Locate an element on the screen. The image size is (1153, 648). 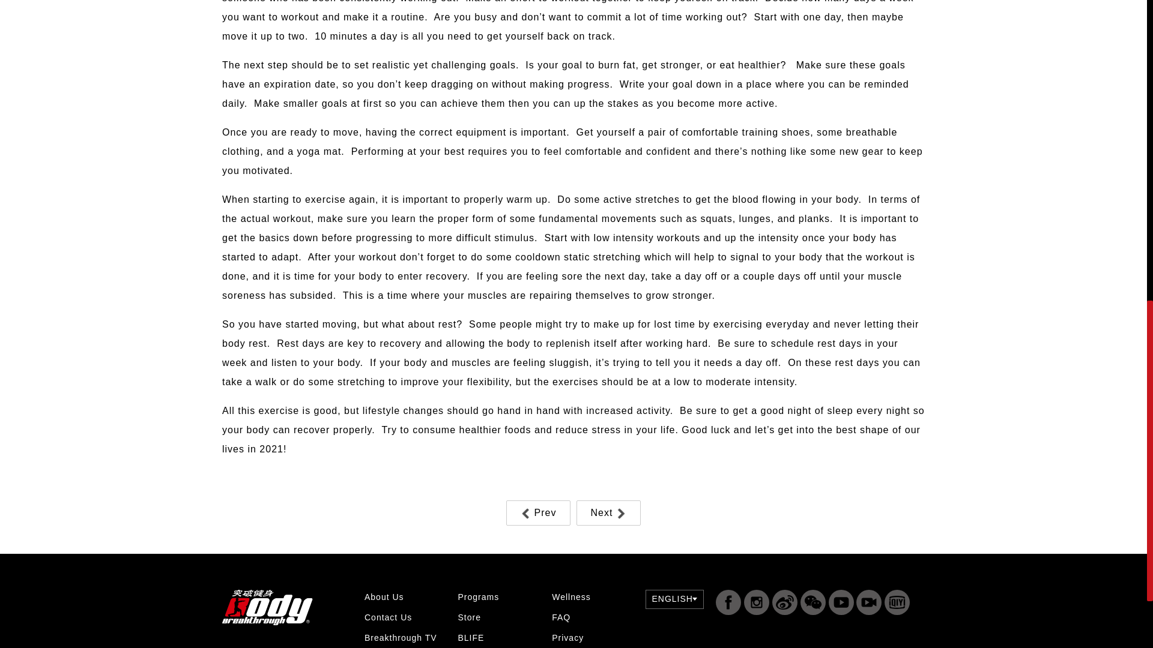
Prev is located at coordinates (538, 512).